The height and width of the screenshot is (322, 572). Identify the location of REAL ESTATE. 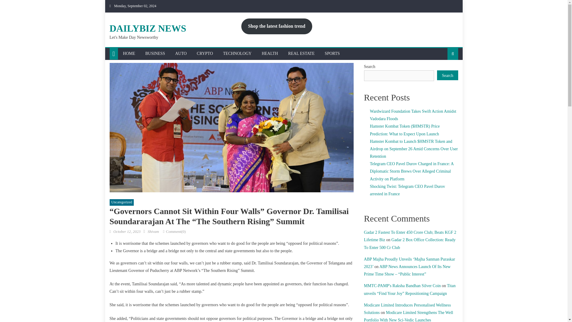
(301, 53).